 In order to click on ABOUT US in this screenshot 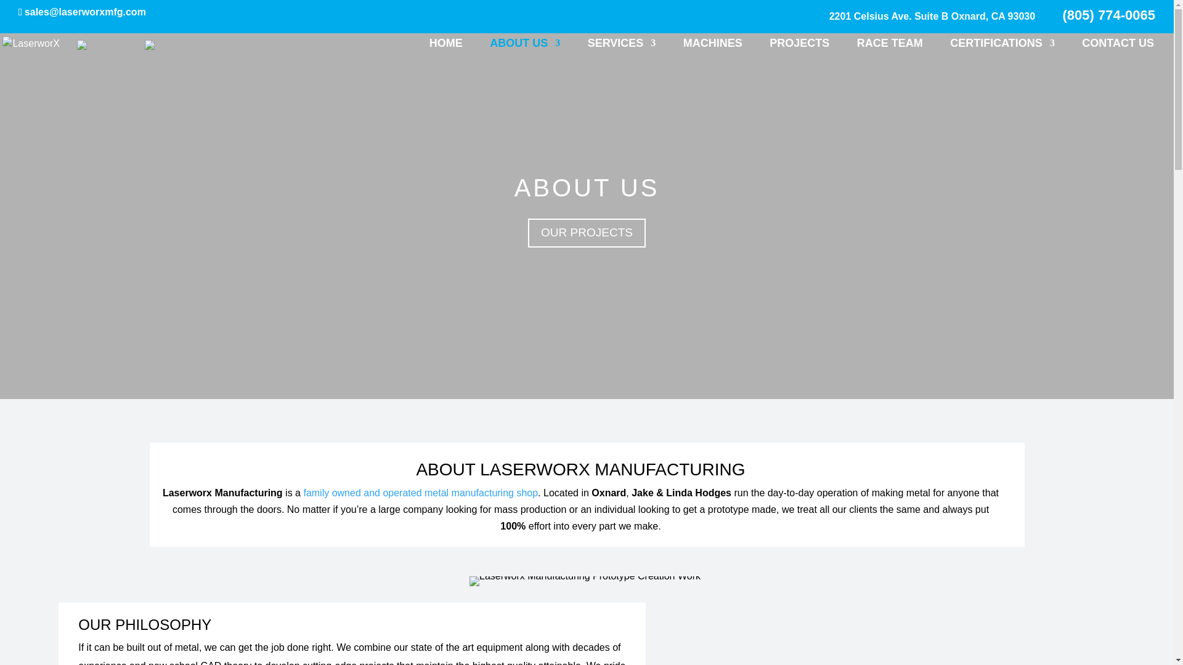, I will do `click(932, 20)`.